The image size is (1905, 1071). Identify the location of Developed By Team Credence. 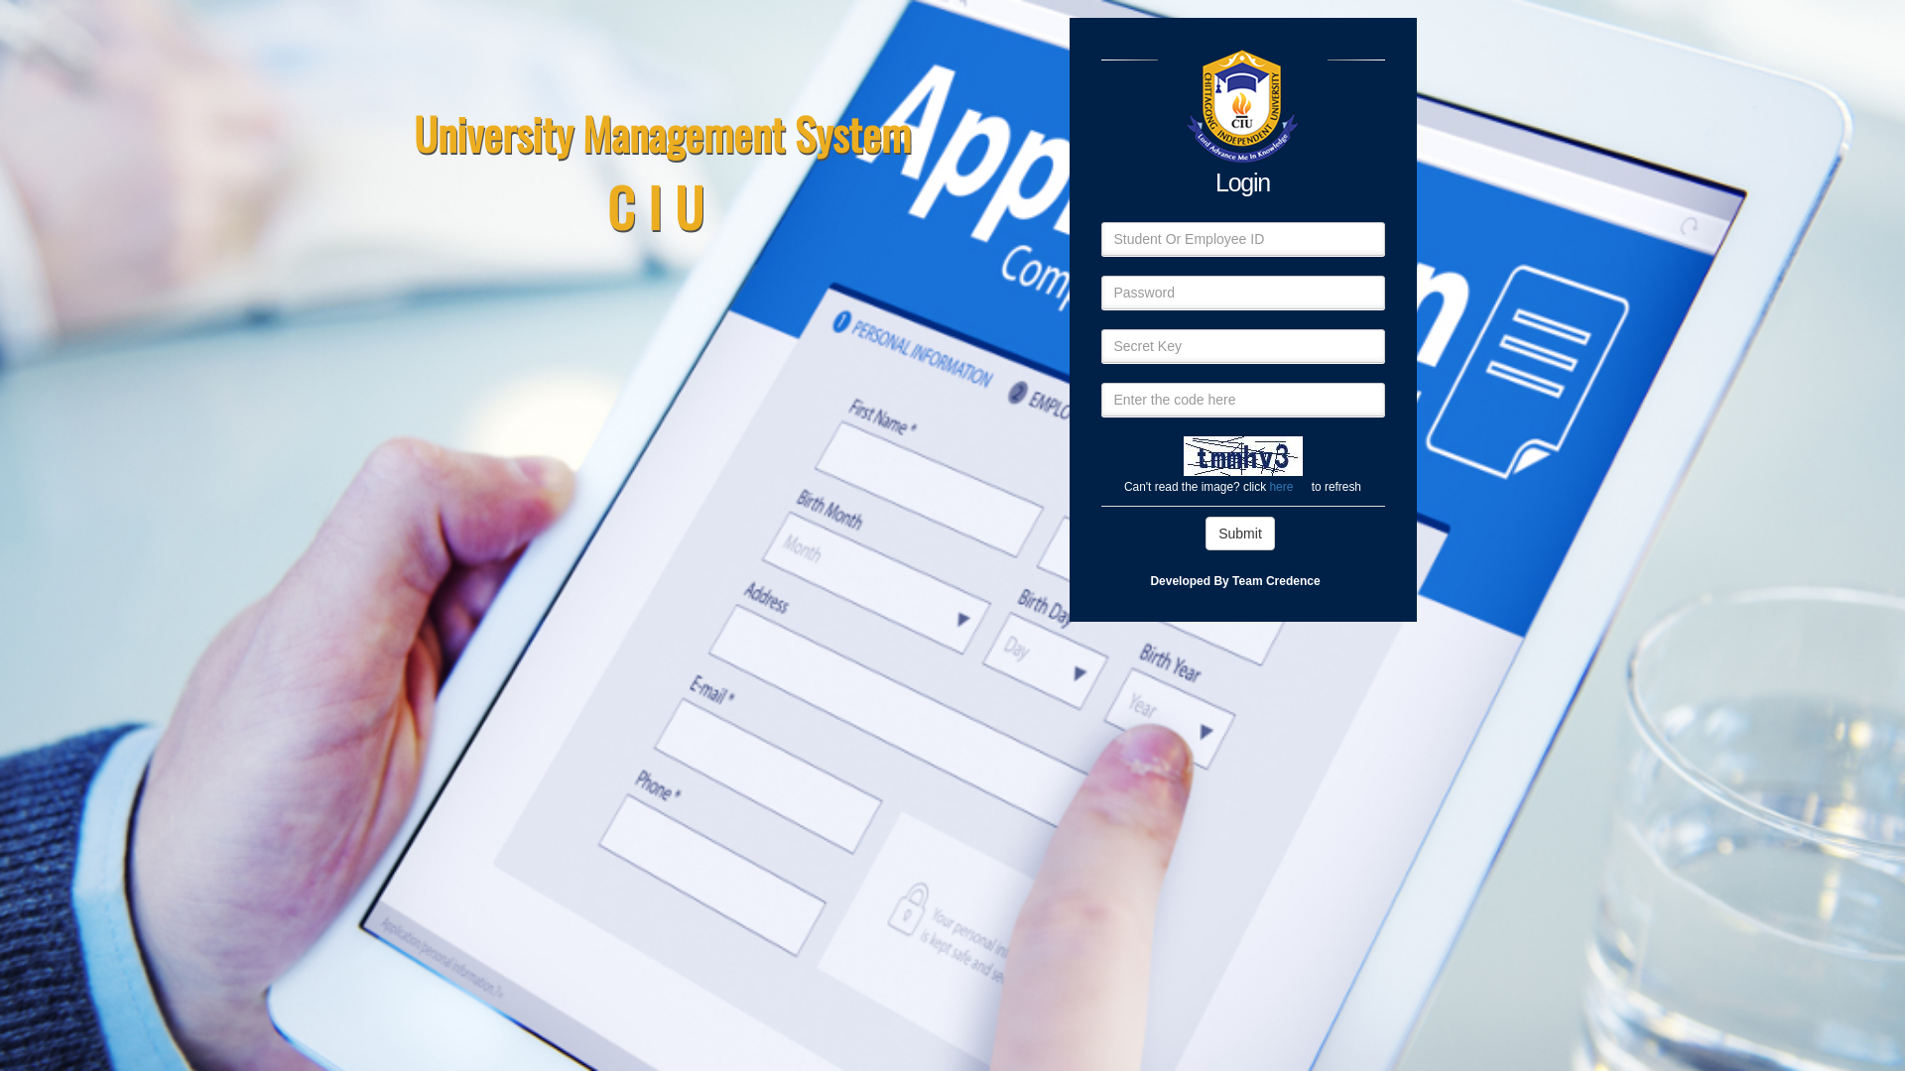
(1234, 581).